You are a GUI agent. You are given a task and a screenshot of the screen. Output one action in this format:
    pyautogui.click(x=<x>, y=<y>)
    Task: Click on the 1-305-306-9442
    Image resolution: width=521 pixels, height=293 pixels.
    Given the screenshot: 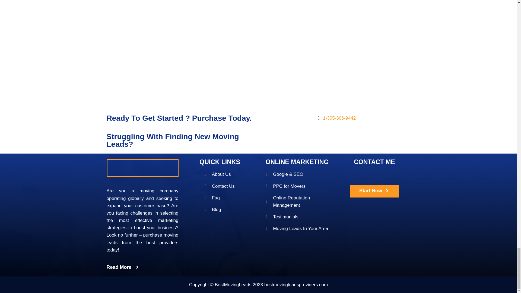 What is the action you would take?
    pyautogui.click(x=335, y=118)
    